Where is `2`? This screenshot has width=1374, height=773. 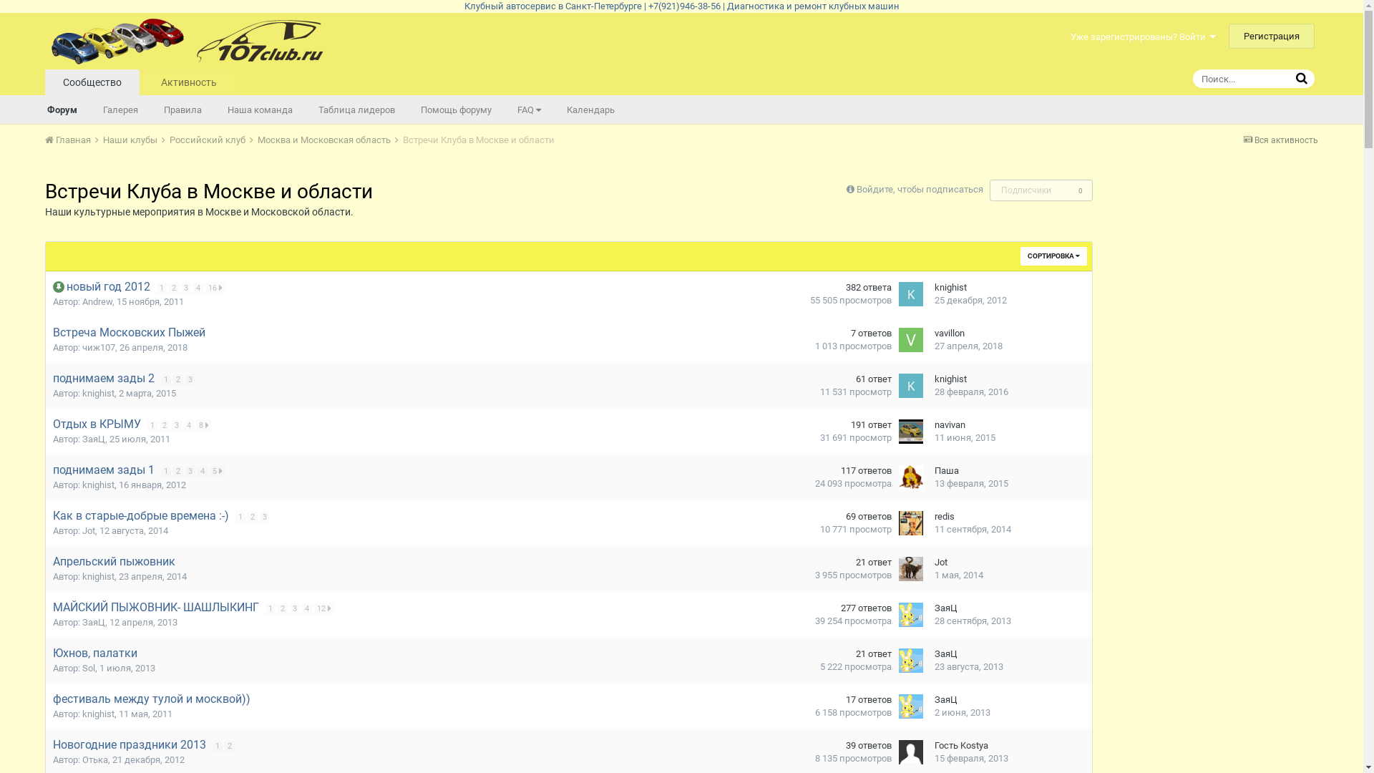
2 is located at coordinates (283, 609).